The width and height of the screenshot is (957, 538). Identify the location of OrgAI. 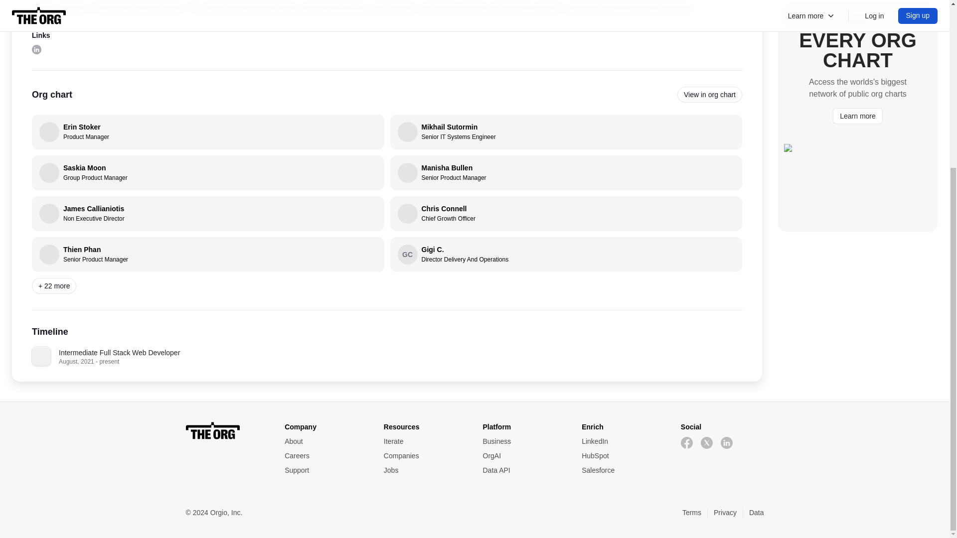
(208, 255).